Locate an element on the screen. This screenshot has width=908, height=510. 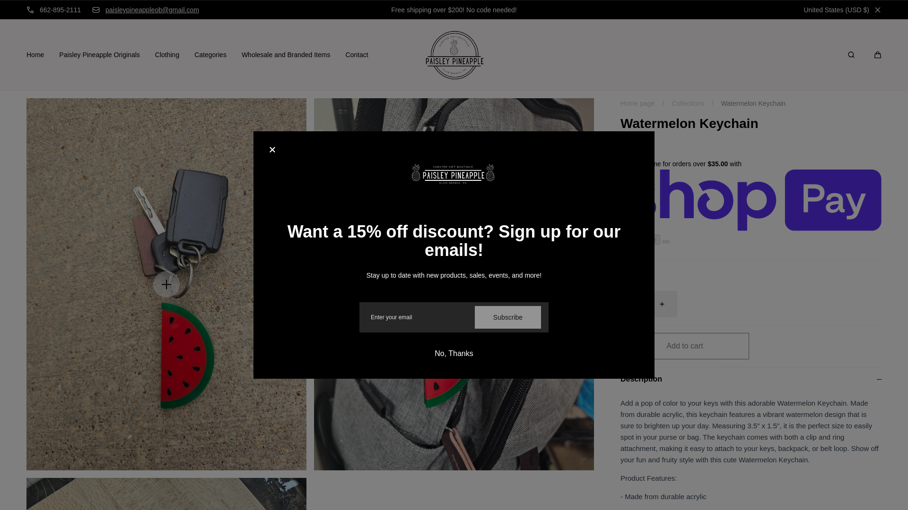
1 is located at coordinates (649, 304).